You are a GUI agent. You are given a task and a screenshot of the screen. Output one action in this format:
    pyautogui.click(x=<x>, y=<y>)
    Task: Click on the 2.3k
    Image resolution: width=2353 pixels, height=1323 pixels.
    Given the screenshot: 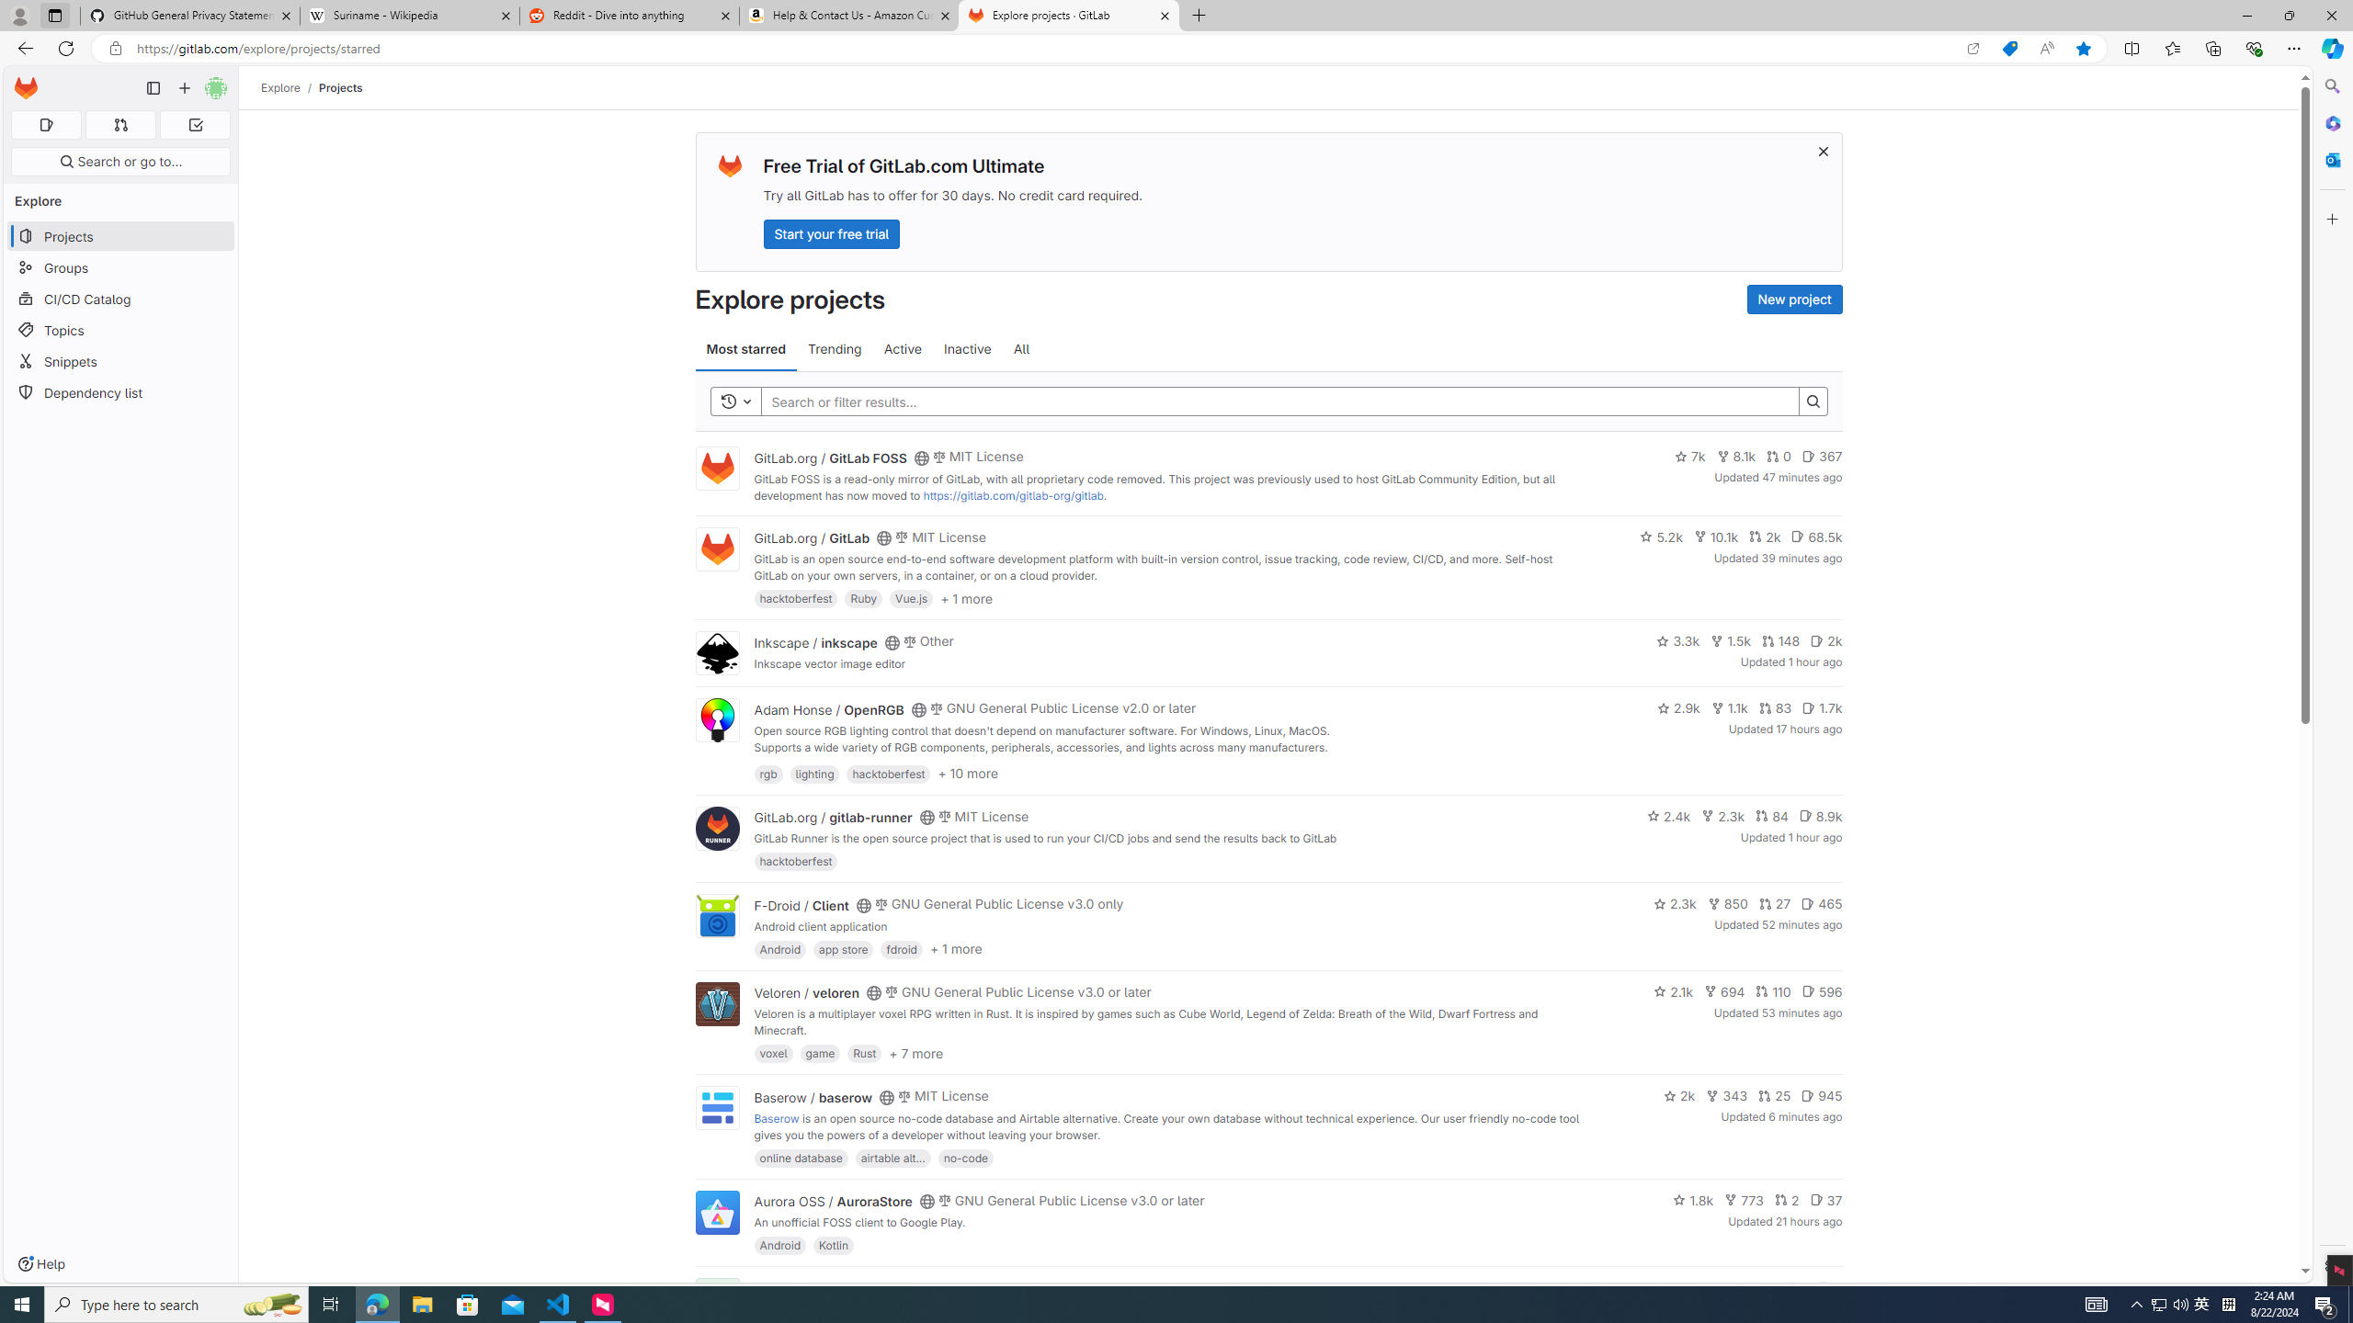 What is the action you would take?
    pyautogui.click(x=1674, y=904)
    